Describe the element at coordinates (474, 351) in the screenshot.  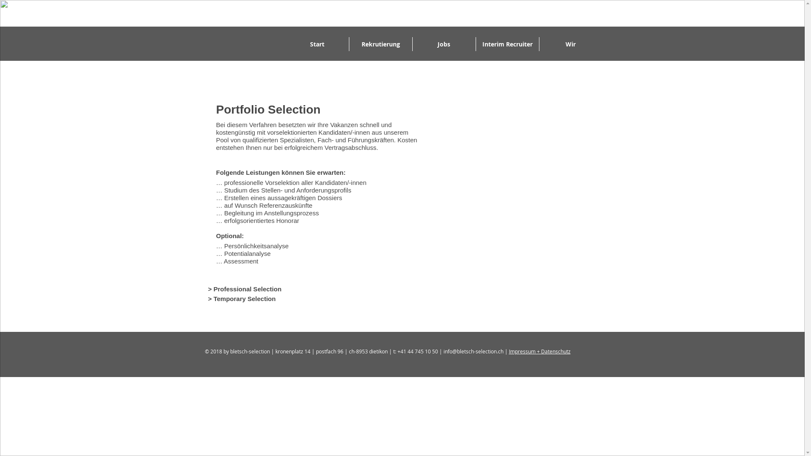
I see `info@bletsch-selection.ch` at that location.